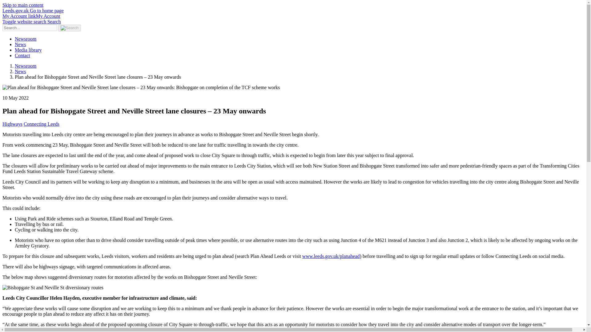 The image size is (591, 332). I want to click on Toggle website search, so click(31, 22).